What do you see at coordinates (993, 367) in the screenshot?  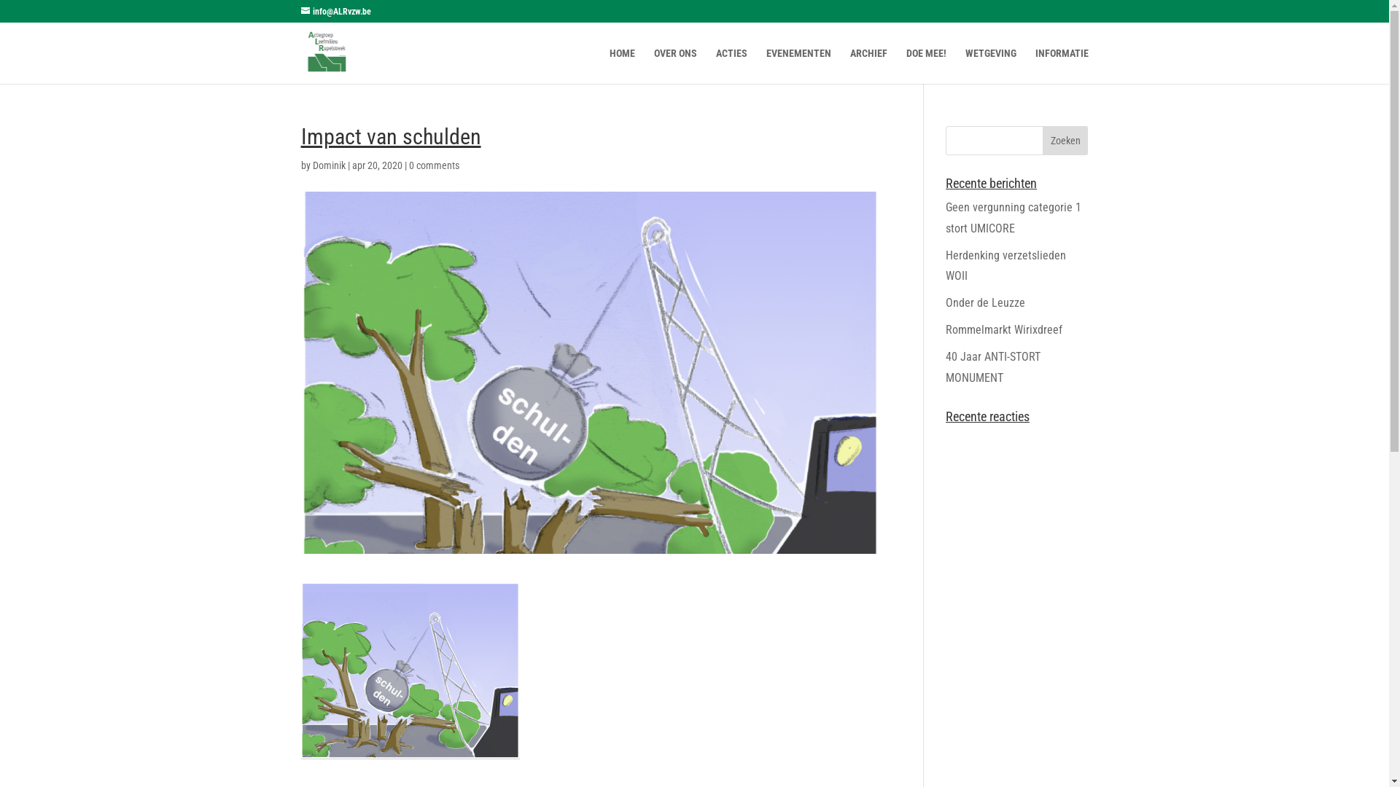 I see `40 Jaar ANTI-STORT MONUMENT` at bounding box center [993, 367].